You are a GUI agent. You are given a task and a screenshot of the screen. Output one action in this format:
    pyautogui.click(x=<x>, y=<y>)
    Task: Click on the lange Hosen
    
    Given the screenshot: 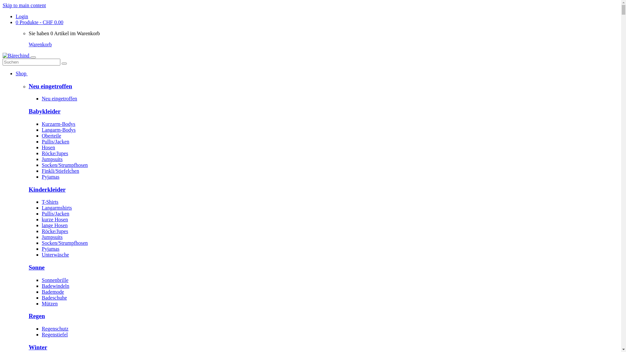 What is the action you would take?
    pyautogui.click(x=55, y=226)
    